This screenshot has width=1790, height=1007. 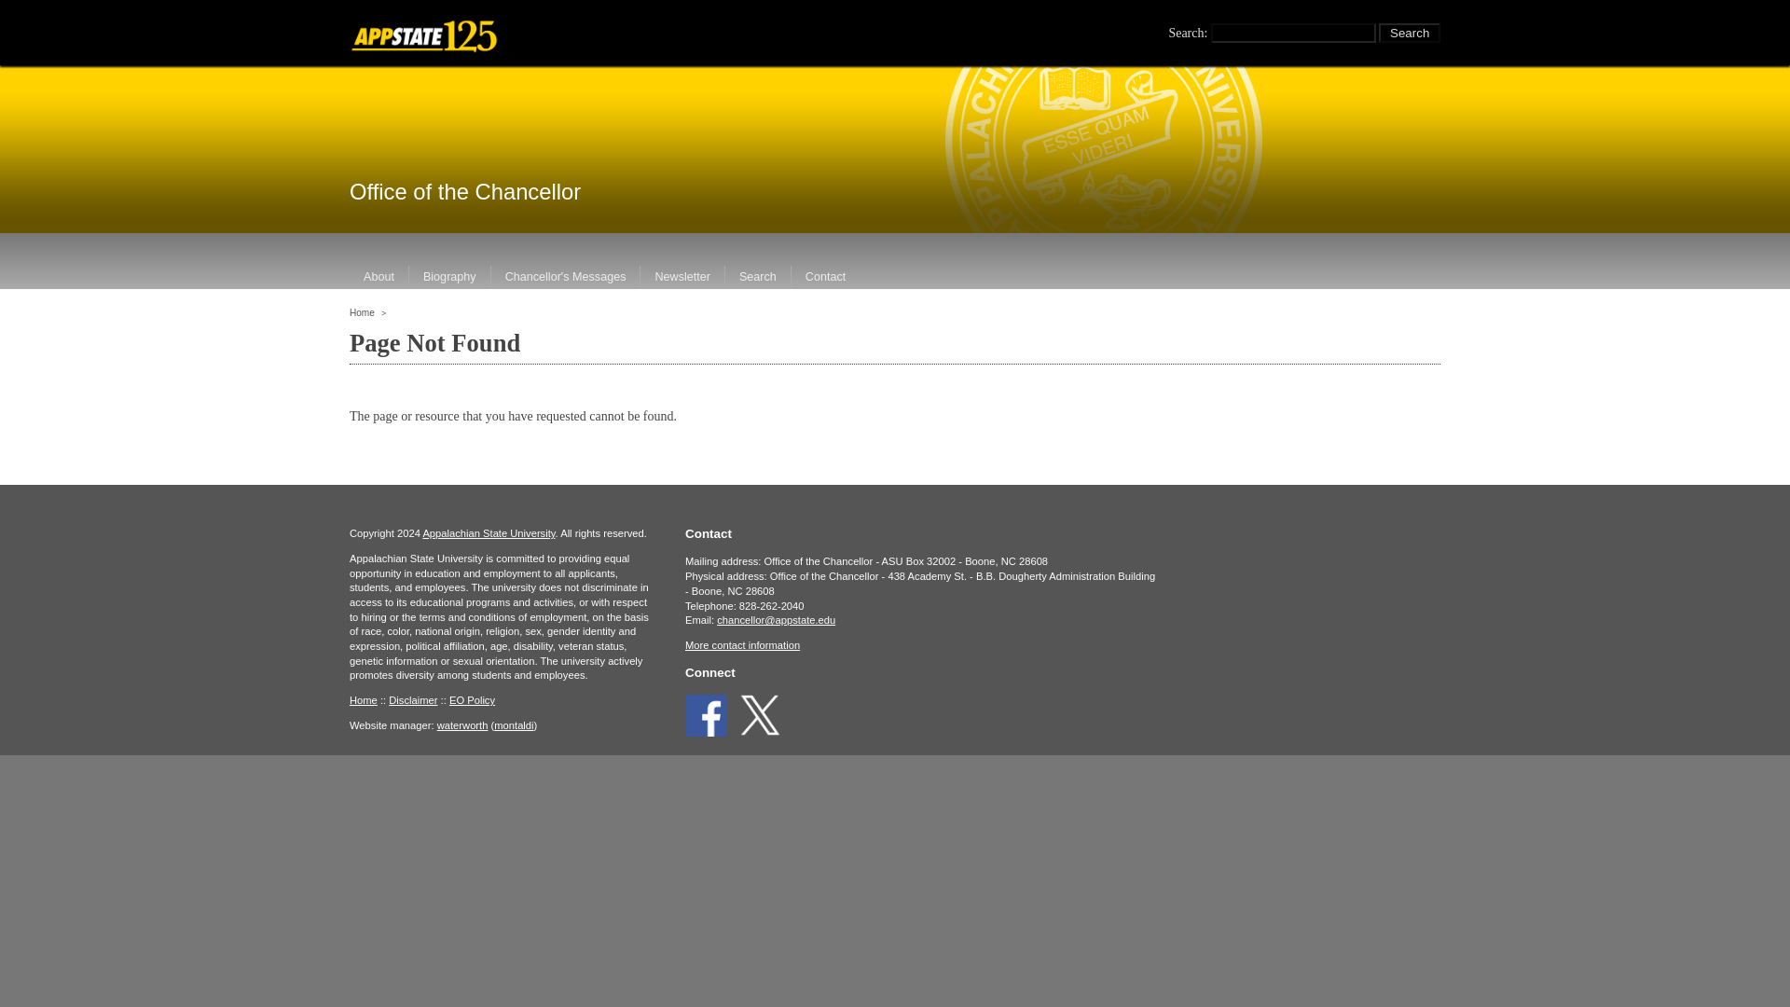 I want to click on Contact, so click(x=825, y=276).